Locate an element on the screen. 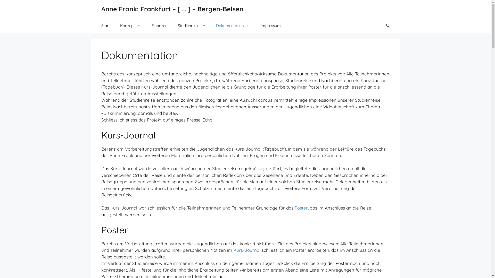 The width and height of the screenshot is (495, 278). Kurs-Journal is located at coordinates (247, 250).